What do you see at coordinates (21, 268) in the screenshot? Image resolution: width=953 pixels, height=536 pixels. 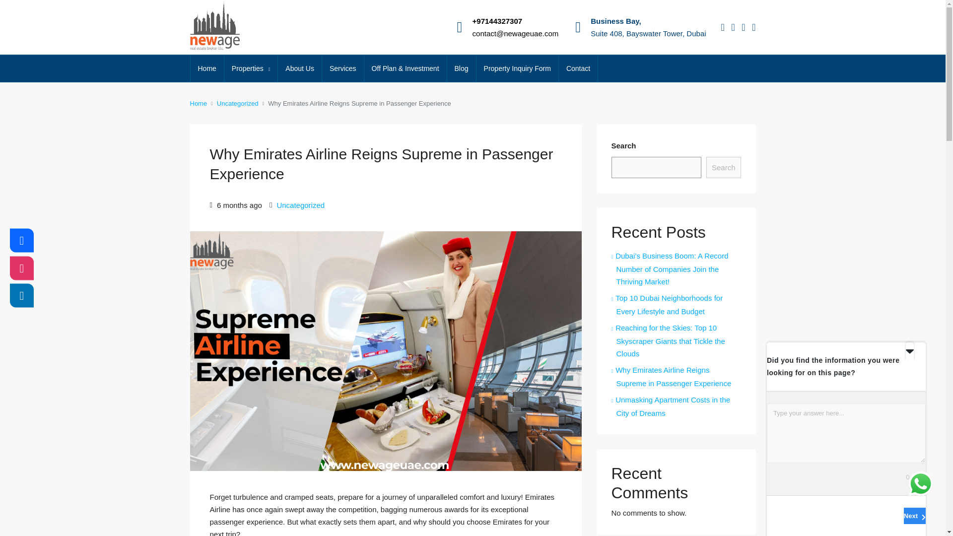 I see `Instagram` at bounding box center [21, 268].